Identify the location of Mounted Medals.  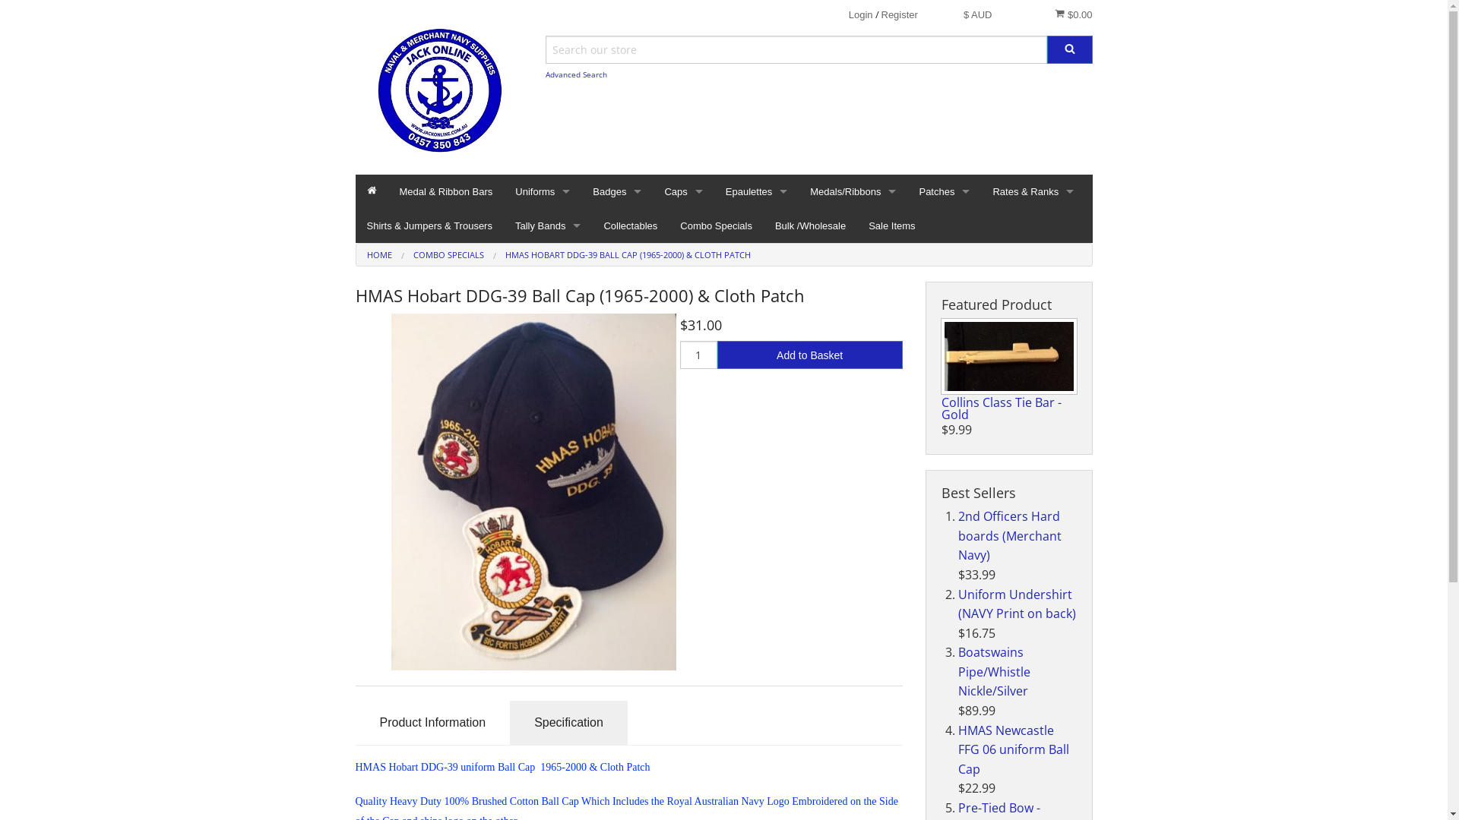
(853, 348).